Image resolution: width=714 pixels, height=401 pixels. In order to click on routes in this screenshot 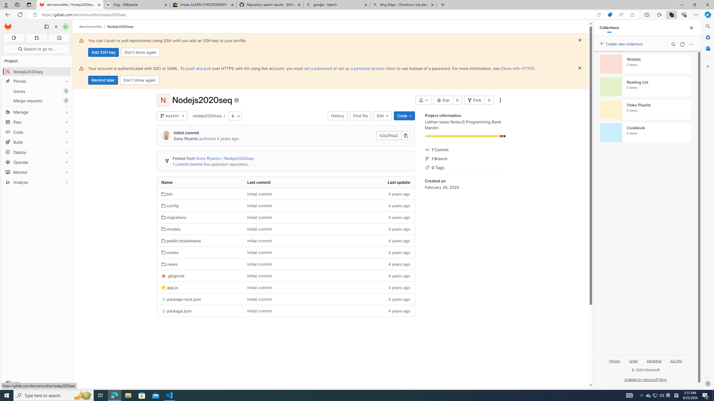, I will do `click(170, 252)`.